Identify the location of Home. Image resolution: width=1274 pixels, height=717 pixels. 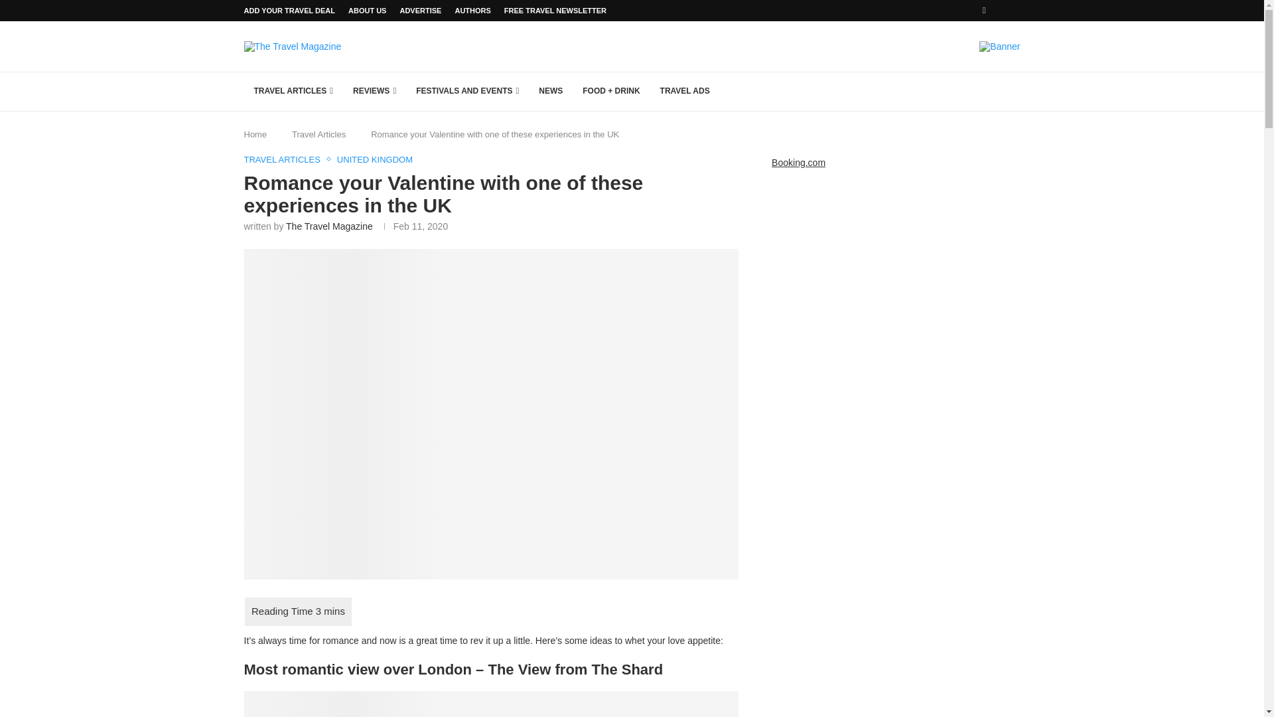
(256, 134).